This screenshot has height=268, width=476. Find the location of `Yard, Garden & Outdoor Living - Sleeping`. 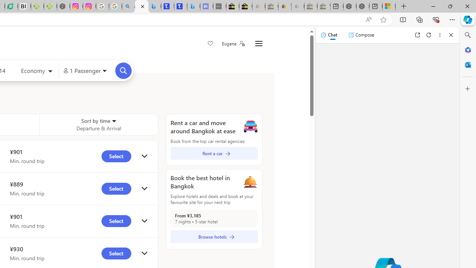

Yard, Garden & Outdoor Living - Sleeping is located at coordinates (324, 7).